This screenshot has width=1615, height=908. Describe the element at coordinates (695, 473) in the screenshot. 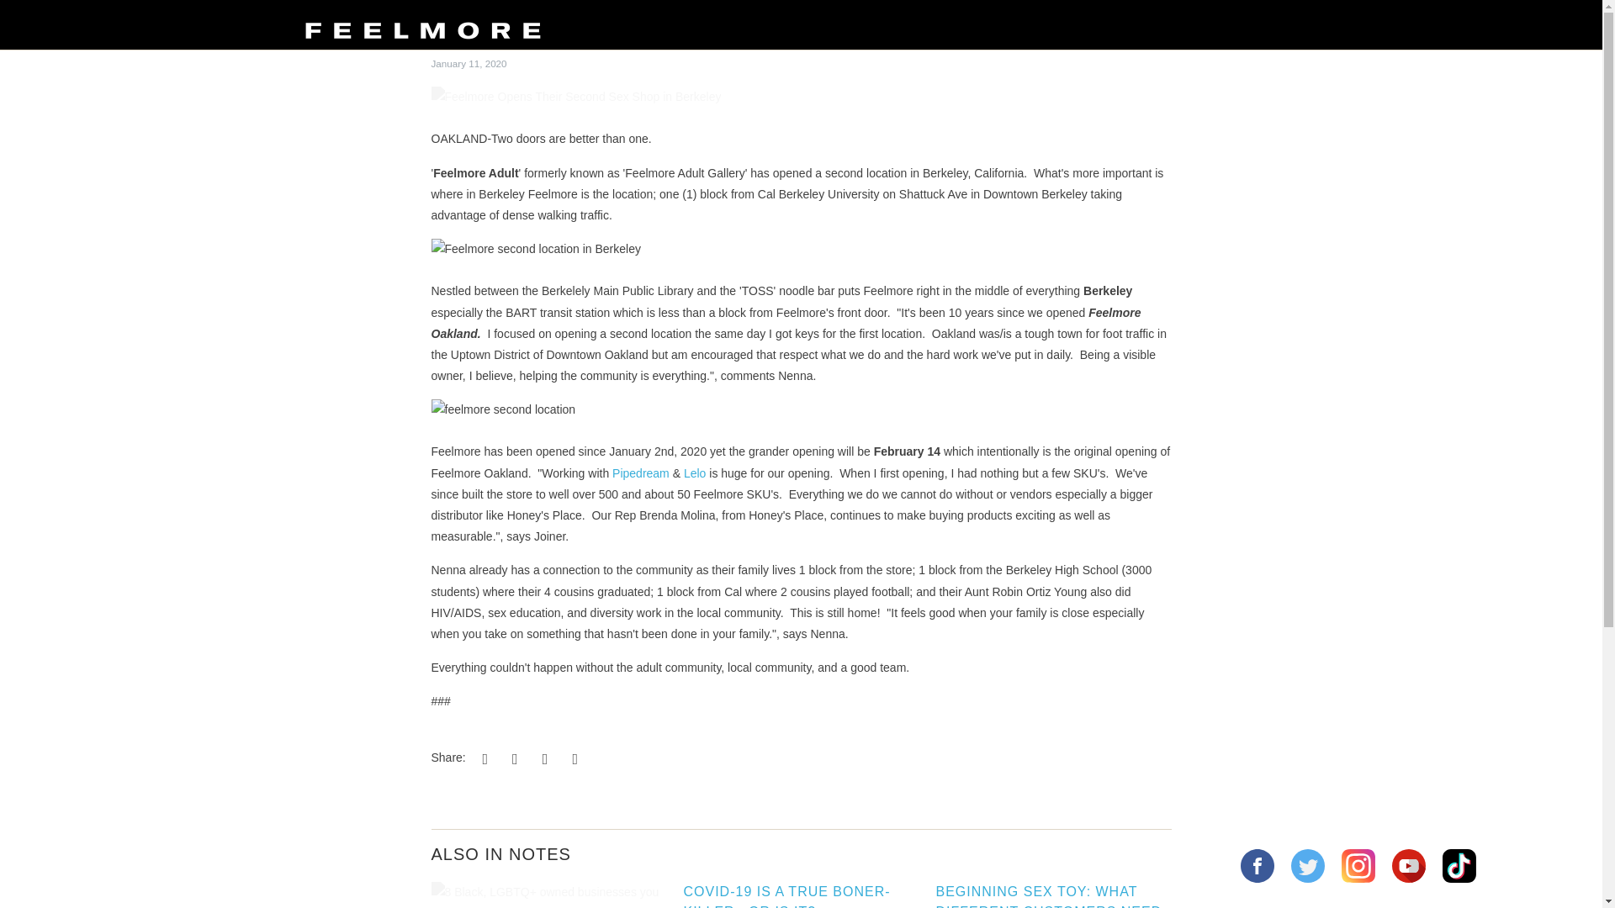

I see `Feelmore Adult 2nd Location` at that location.